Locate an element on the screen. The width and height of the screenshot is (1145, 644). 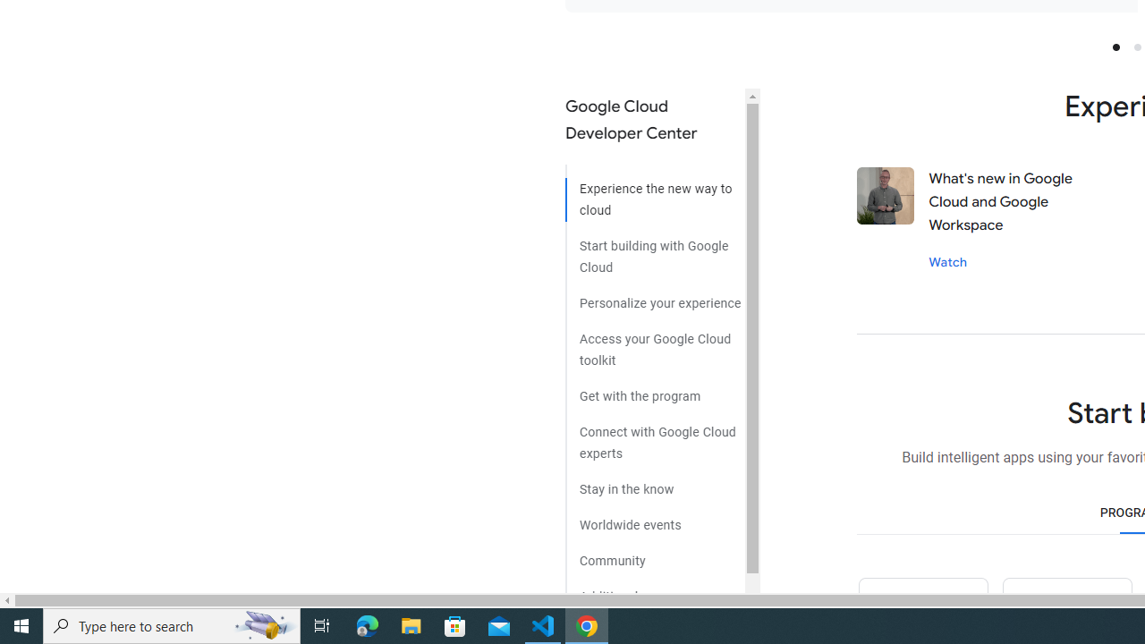
Get with the program is located at coordinates (655, 390).